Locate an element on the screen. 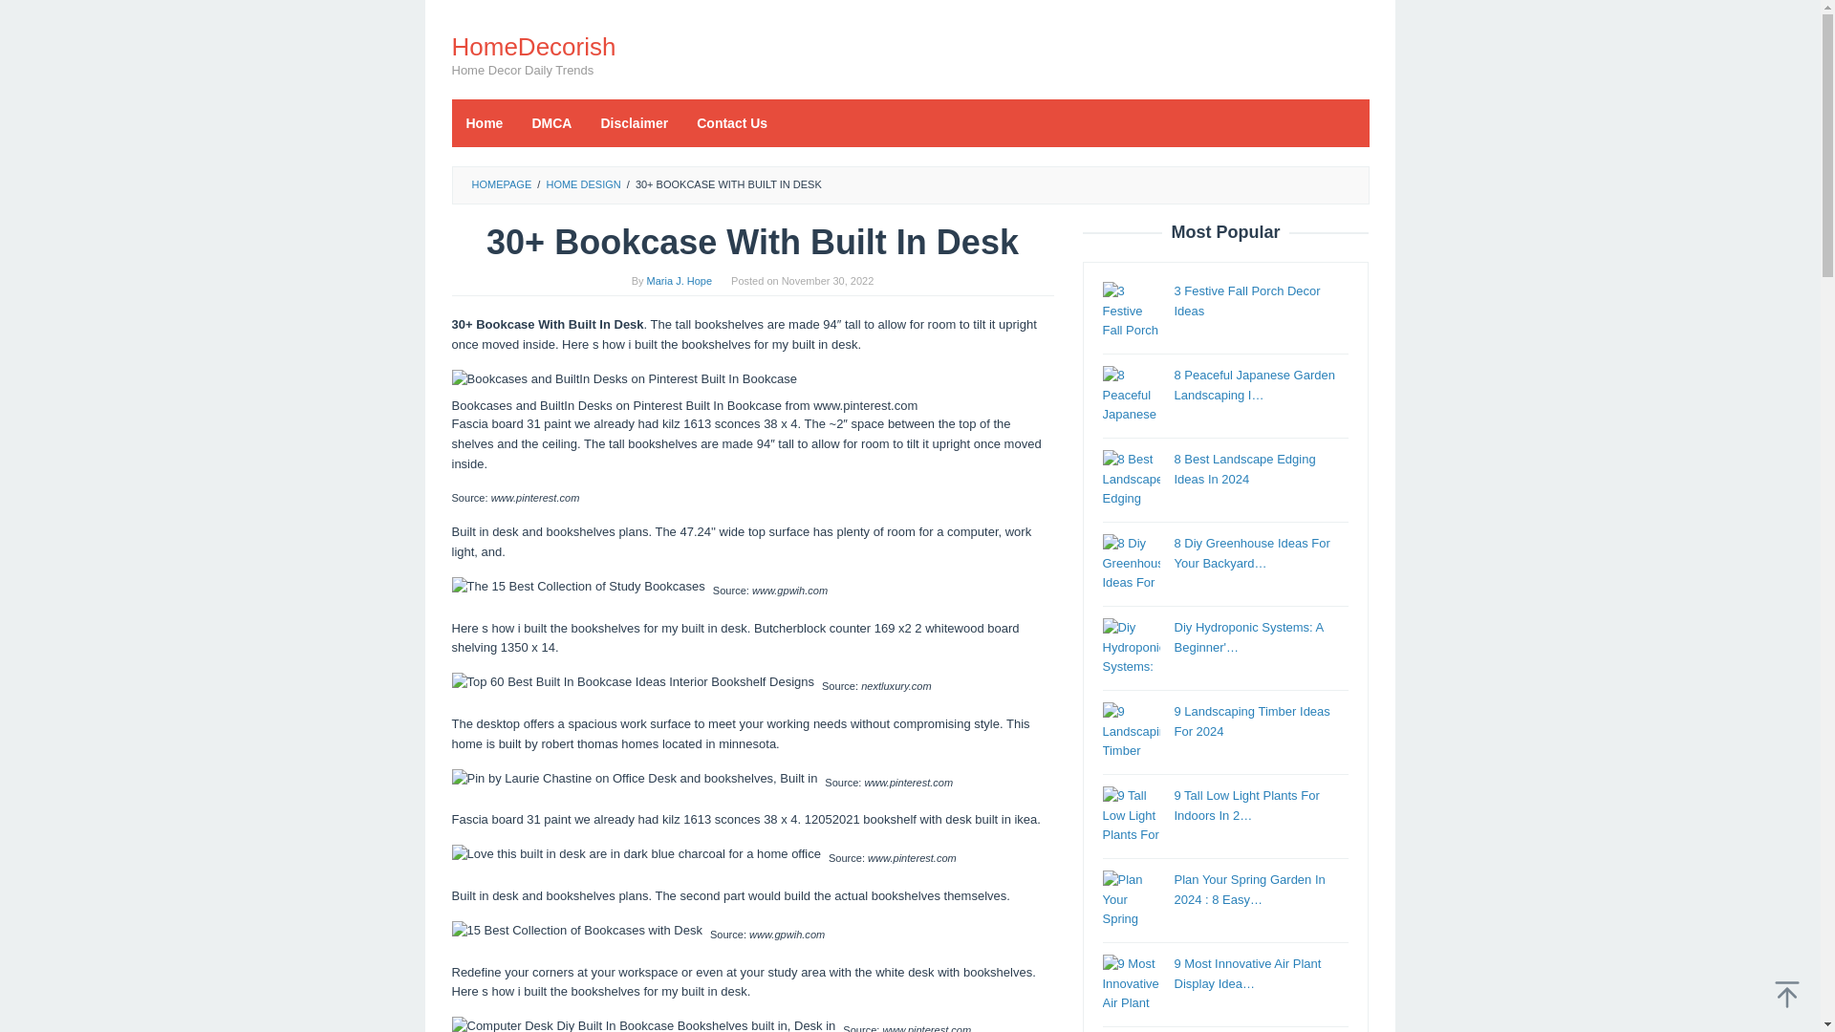  Maria J. Hope is located at coordinates (679, 281).